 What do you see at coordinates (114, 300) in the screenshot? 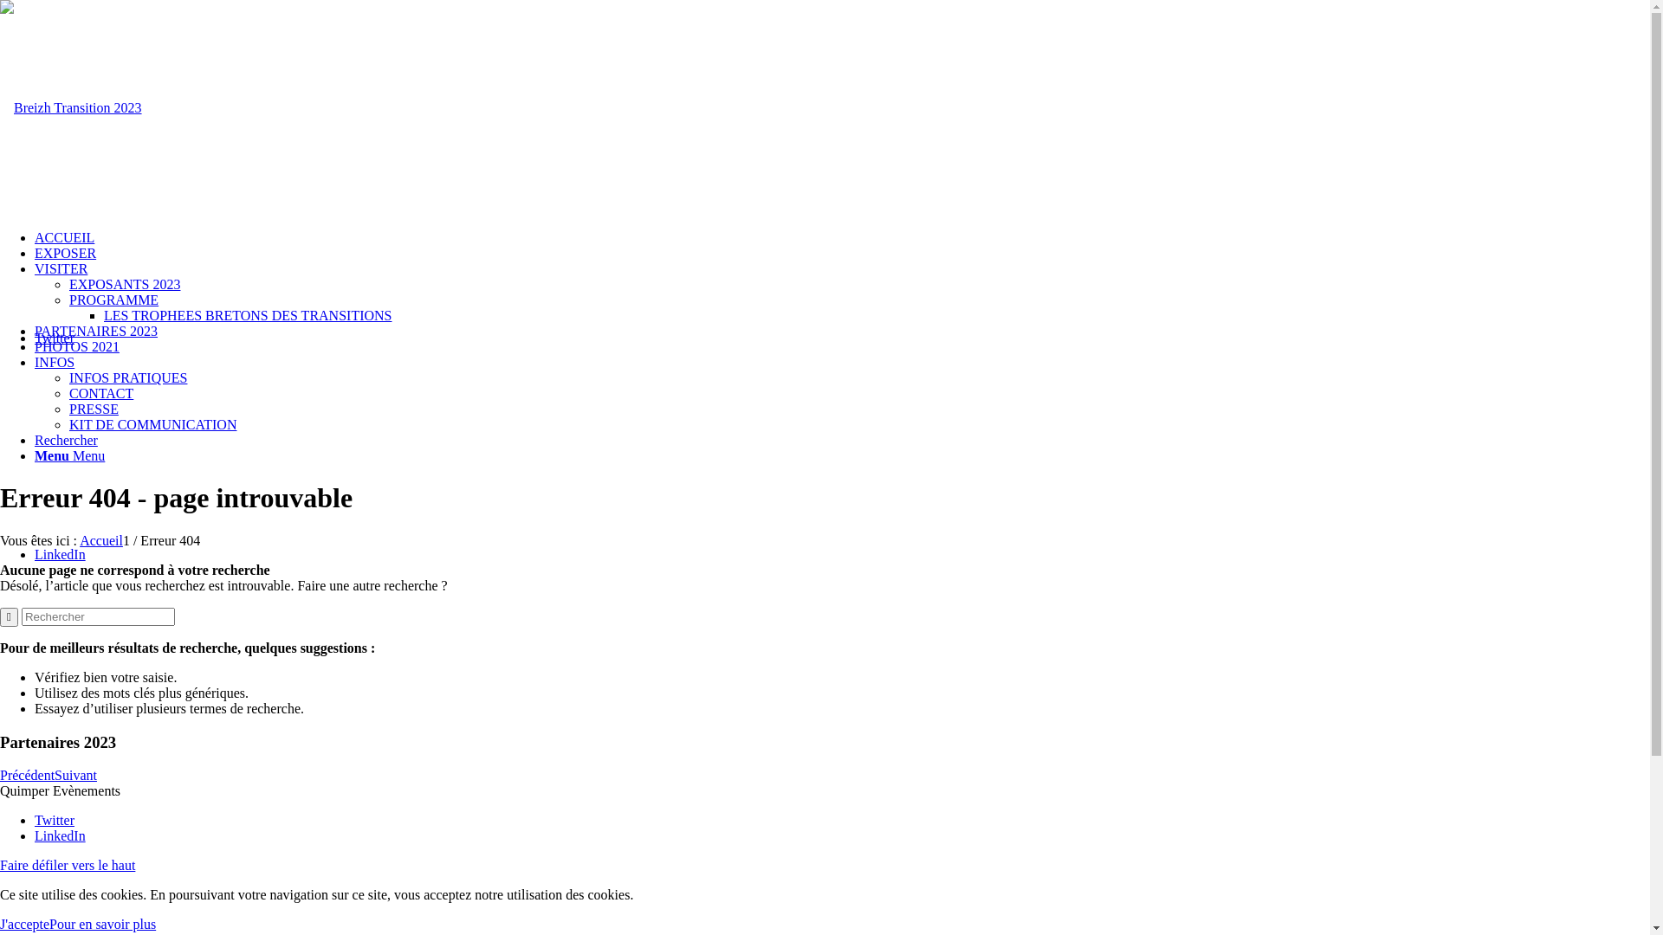
I see `PROGRAMME` at bounding box center [114, 300].